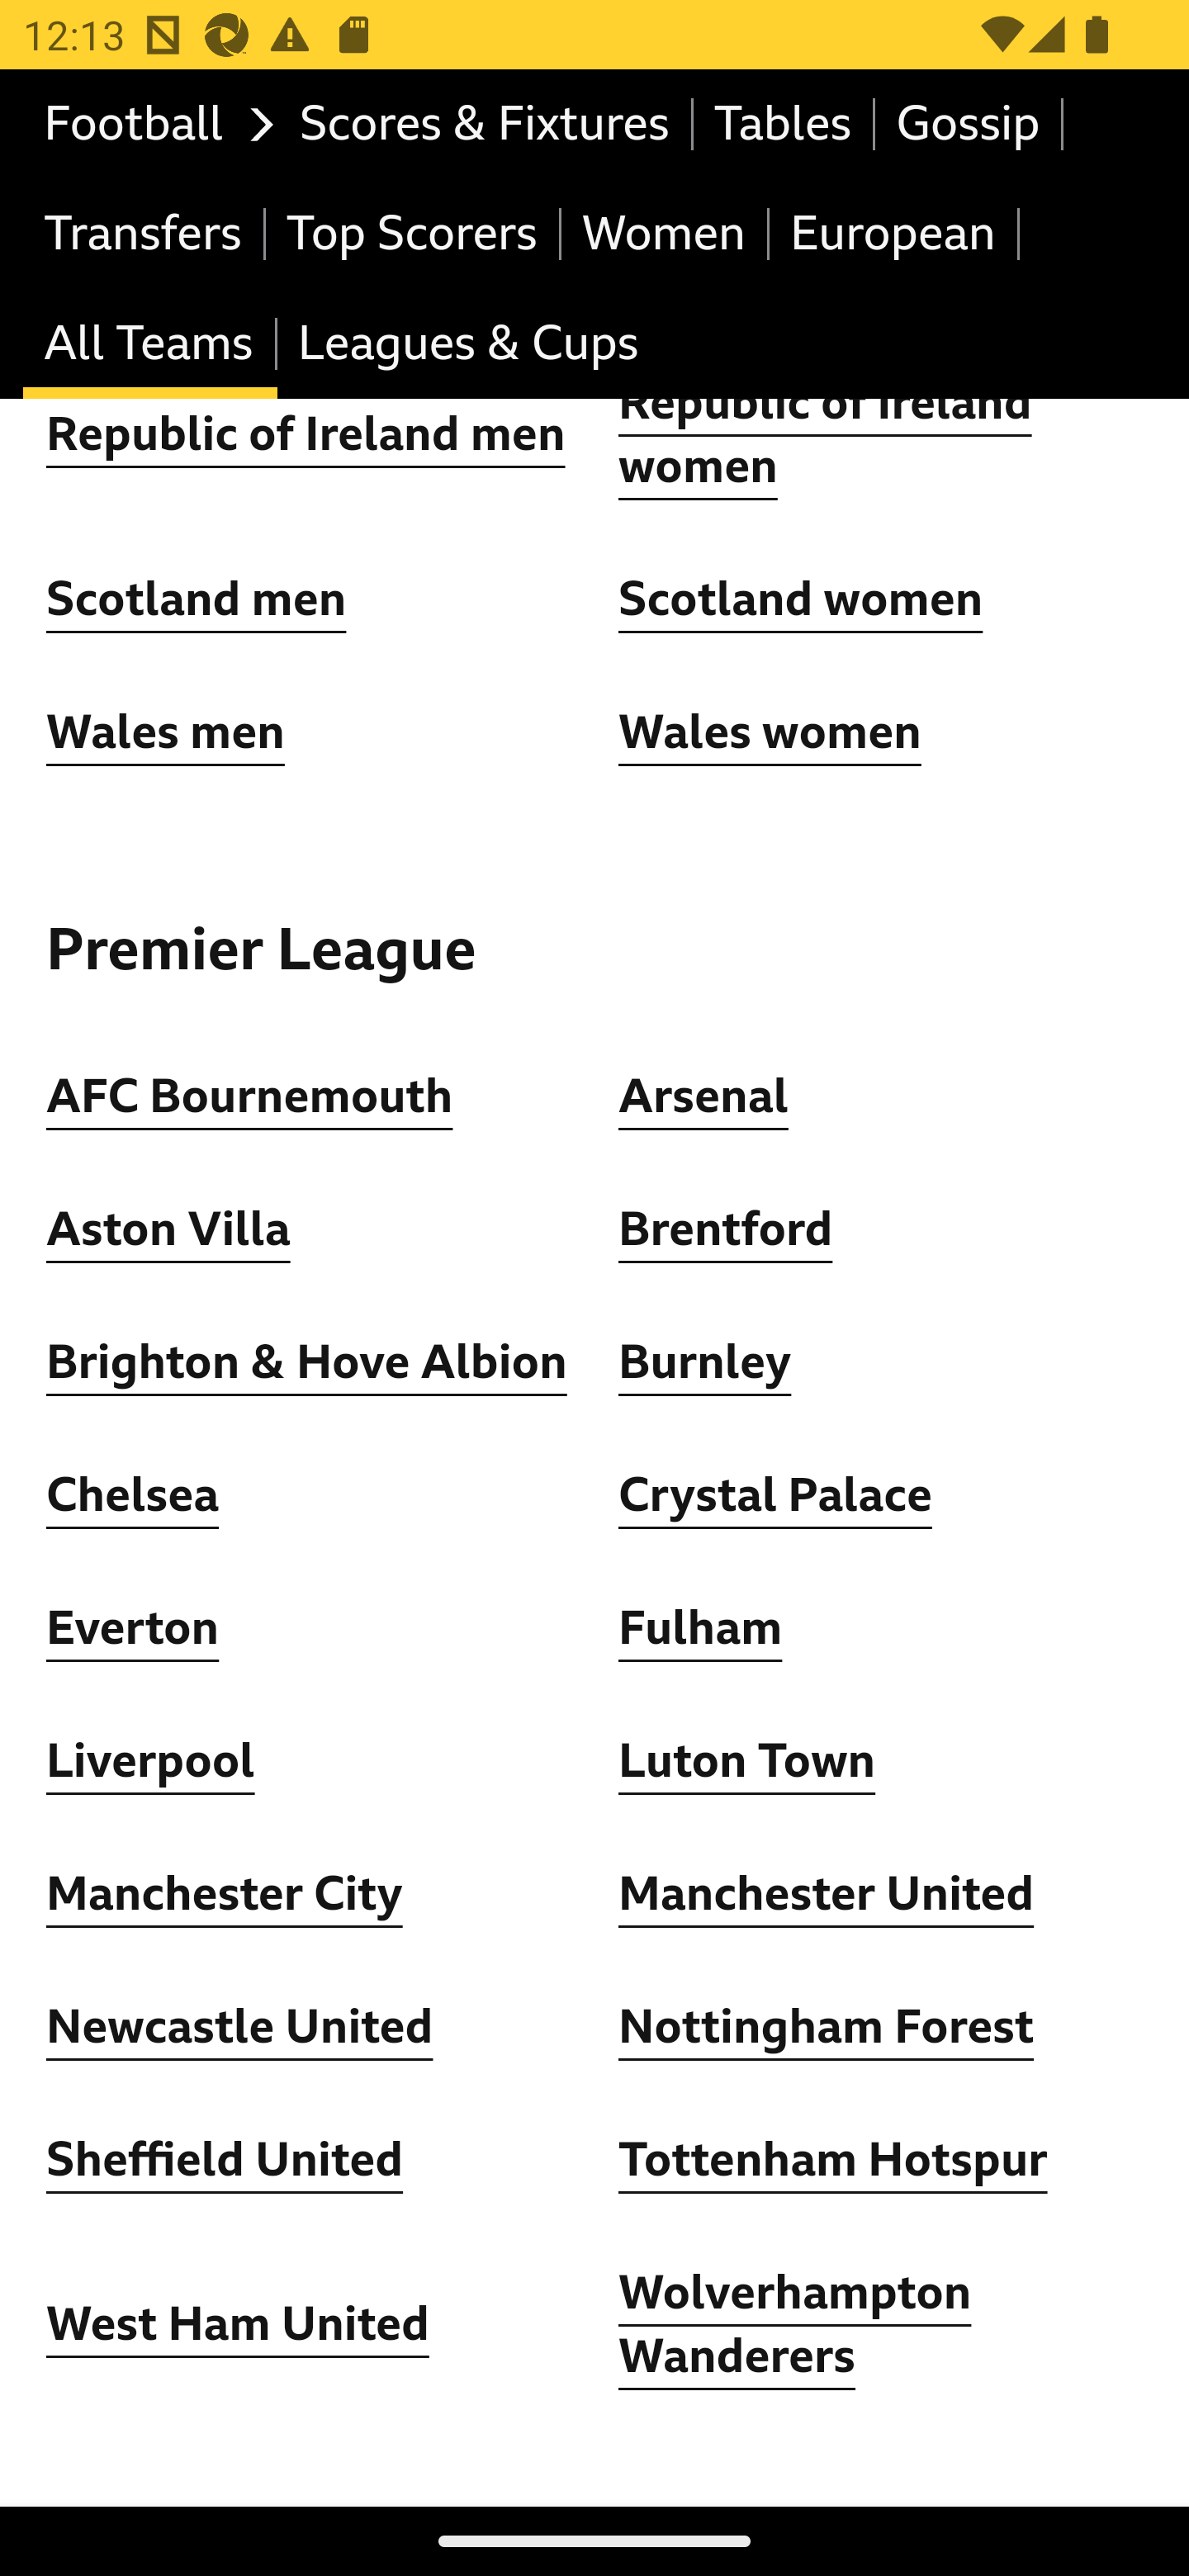 The width and height of the screenshot is (1189, 2576). I want to click on Tottenham Hotspur, so click(833, 2162).